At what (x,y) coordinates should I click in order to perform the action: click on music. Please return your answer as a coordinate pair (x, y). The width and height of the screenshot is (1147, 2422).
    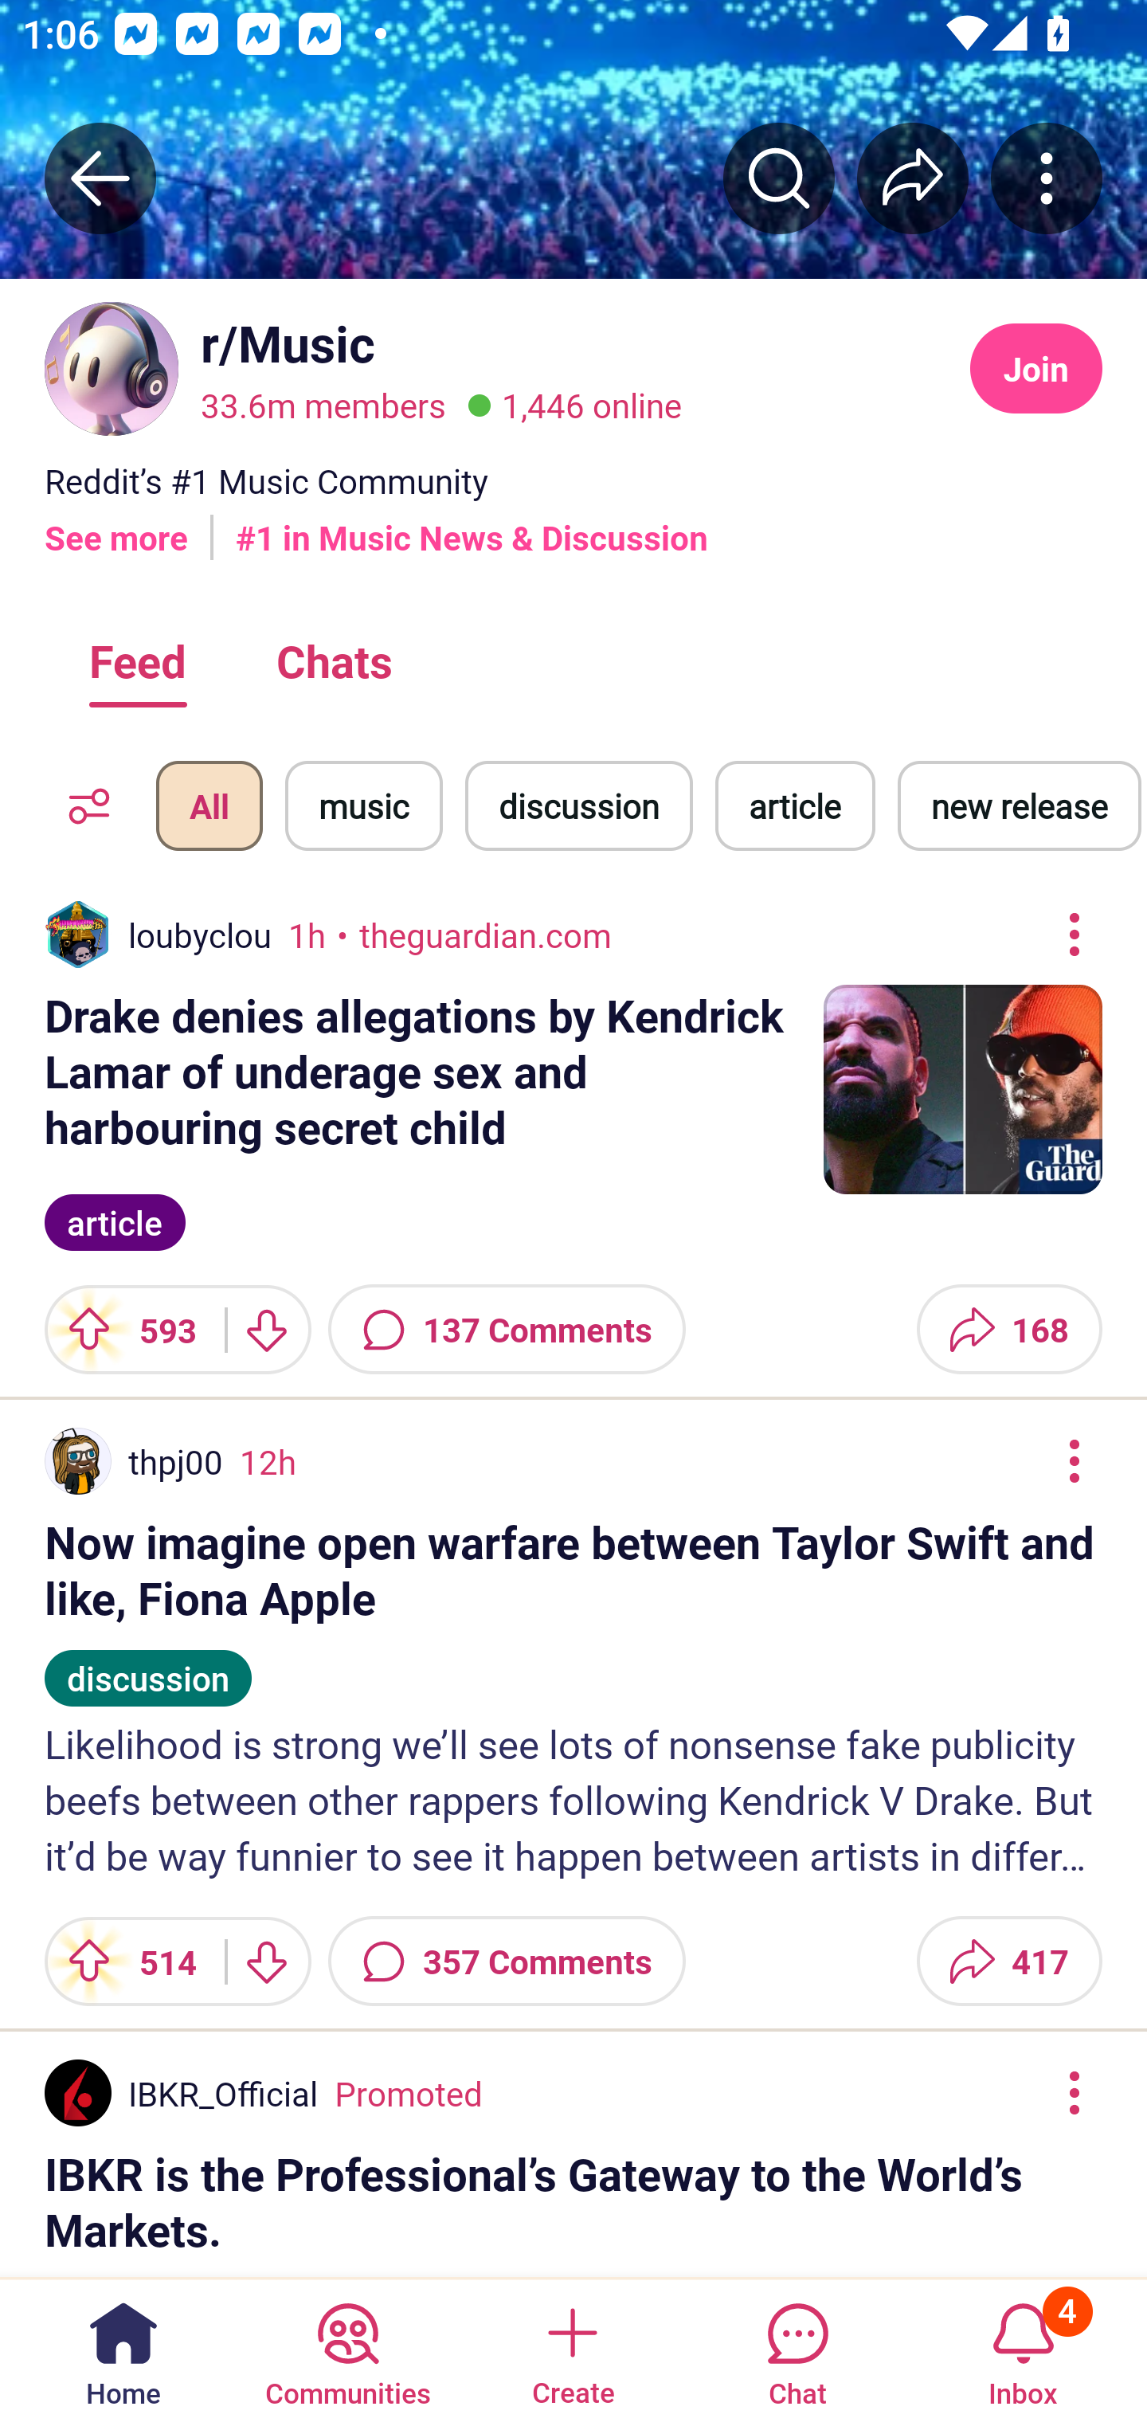
    Looking at the image, I should click on (363, 805).